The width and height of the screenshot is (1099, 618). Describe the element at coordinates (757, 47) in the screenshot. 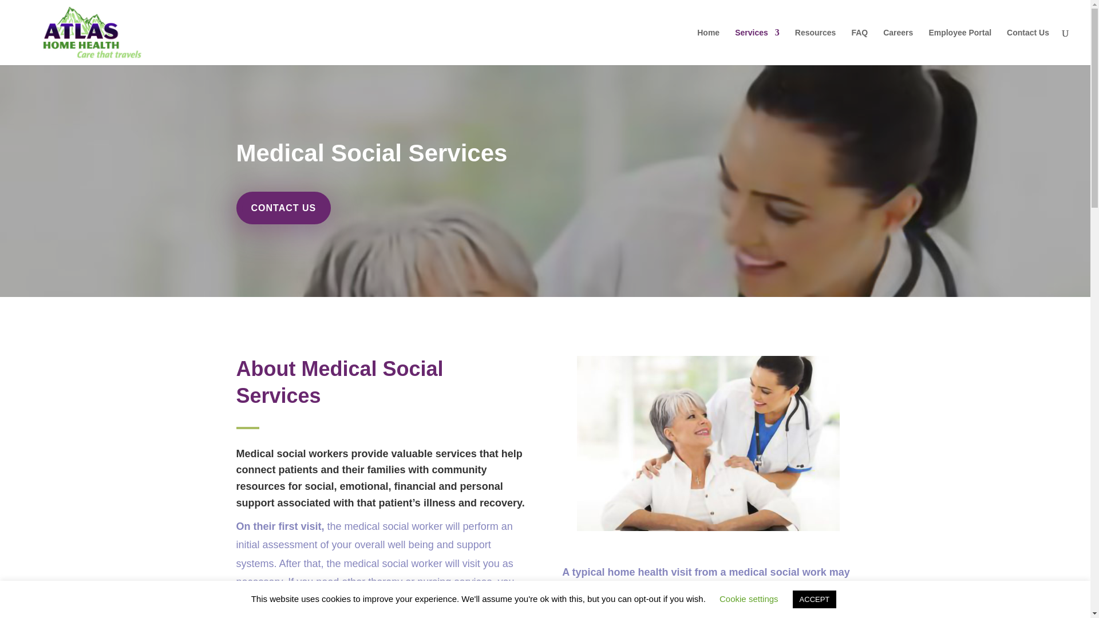

I see `Services` at that location.